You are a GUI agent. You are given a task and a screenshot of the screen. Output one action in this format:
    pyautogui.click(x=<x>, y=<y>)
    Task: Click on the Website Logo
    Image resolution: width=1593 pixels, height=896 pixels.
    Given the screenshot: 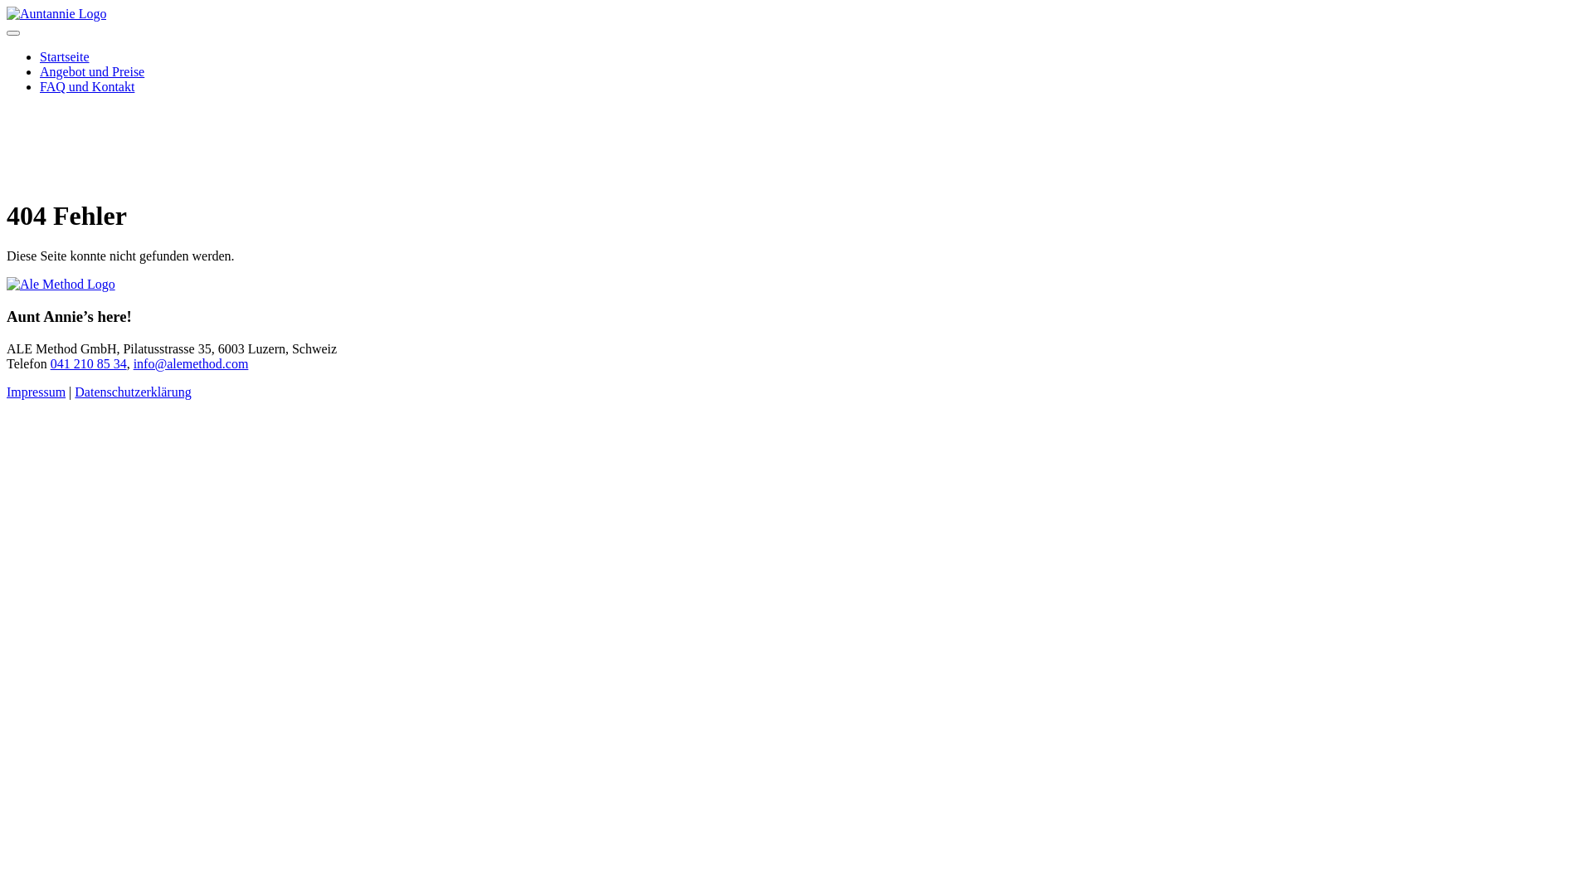 What is the action you would take?
    pyautogui.click(x=56, y=13)
    